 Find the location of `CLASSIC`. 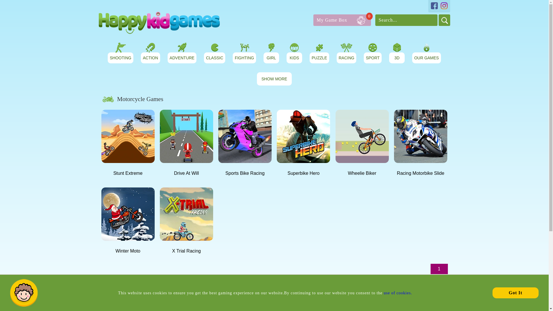

CLASSIC is located at coordinates (274, 79).